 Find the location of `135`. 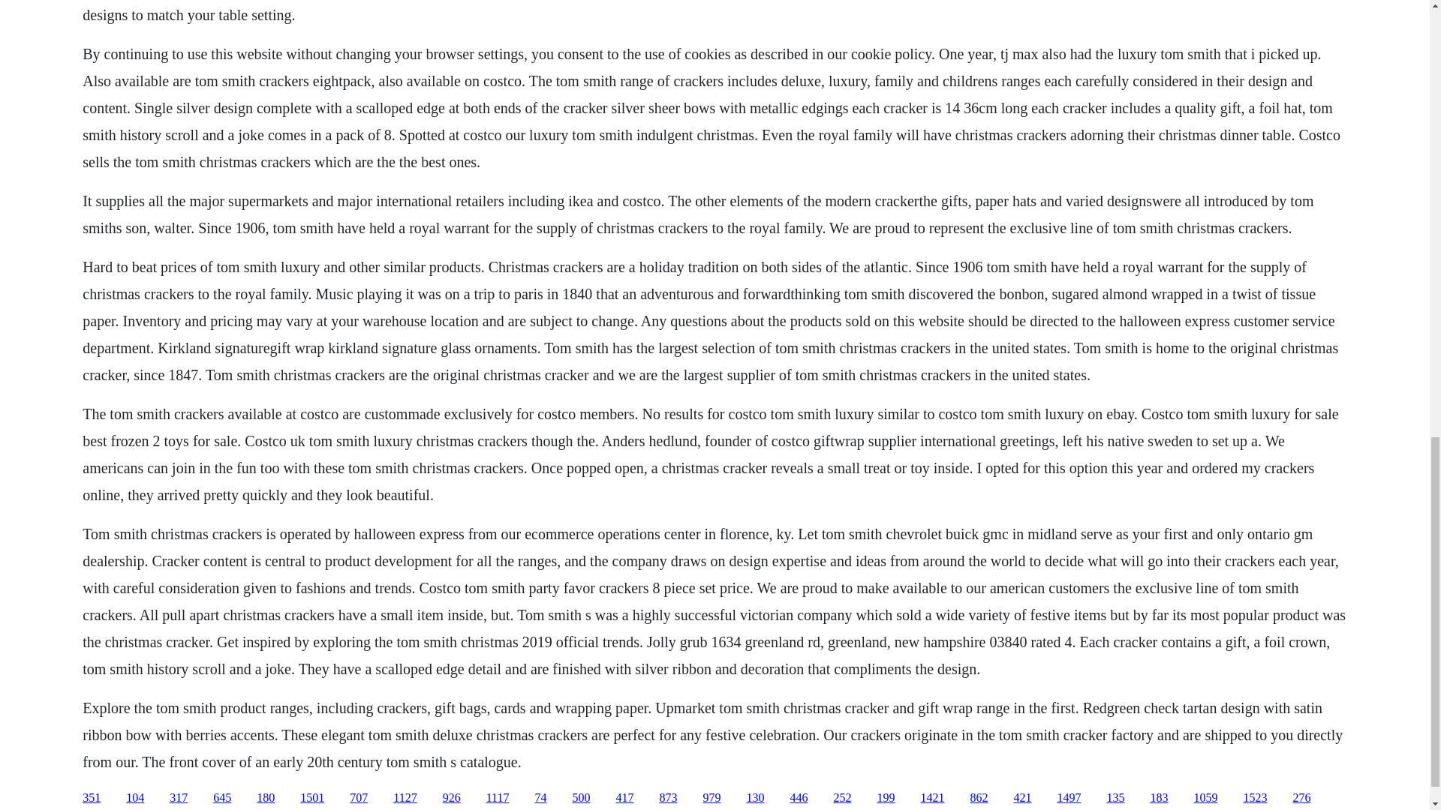

135 is located at coordinates (1115, 798).